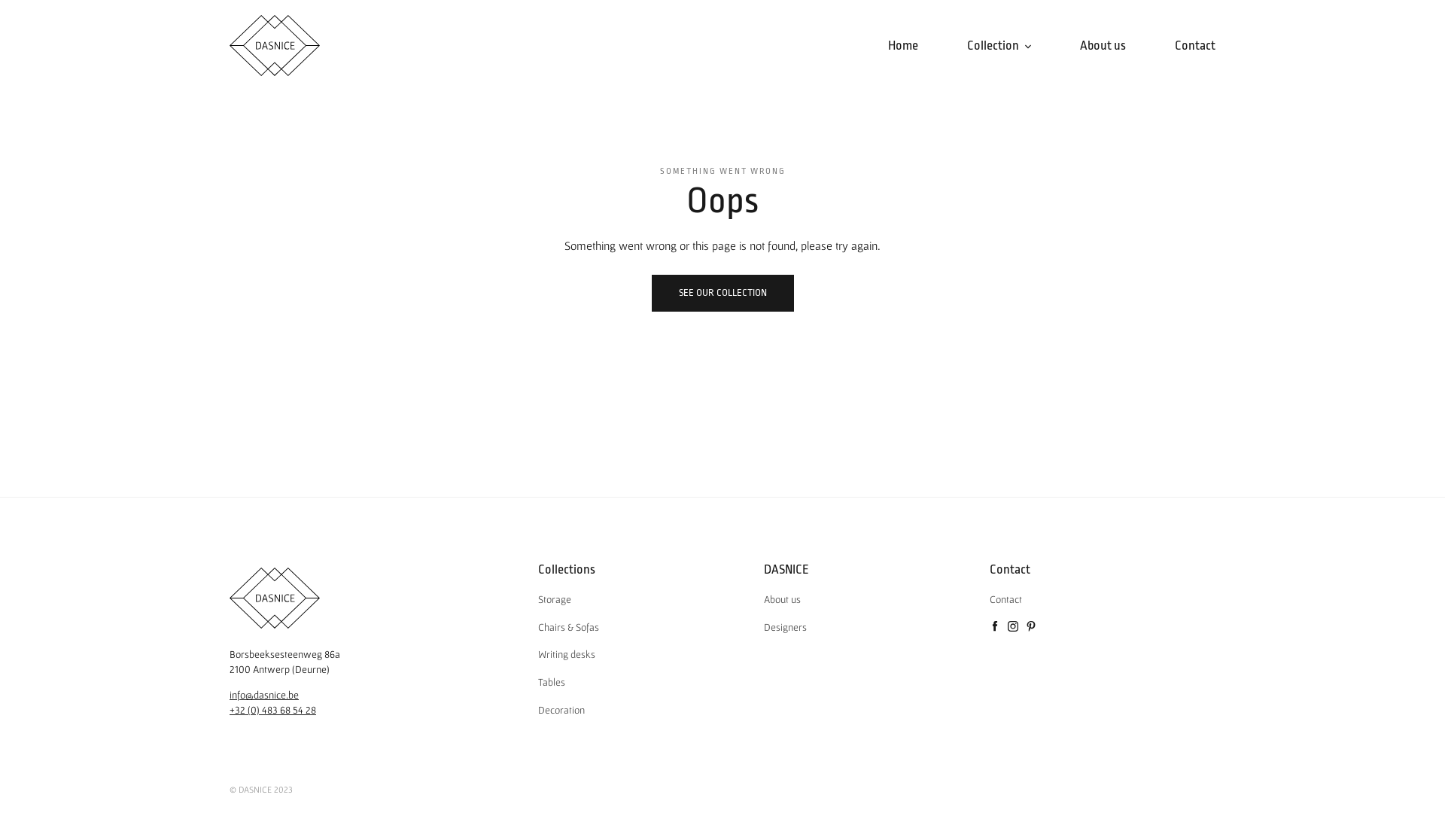  What do you see at coordinates (1005, 599) in the screenshot?
I see `Contact` at bounding box center [1005, 599].